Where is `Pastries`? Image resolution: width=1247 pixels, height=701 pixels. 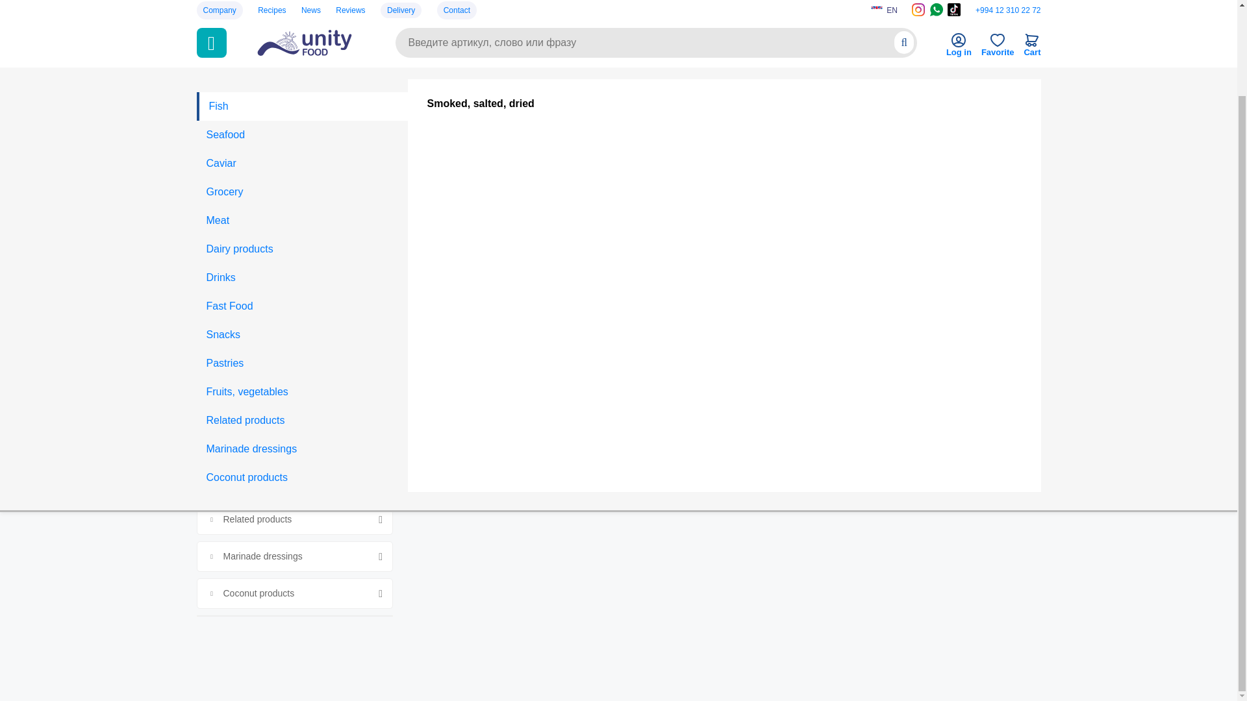 Pastries is located at coordinates (301, 262).